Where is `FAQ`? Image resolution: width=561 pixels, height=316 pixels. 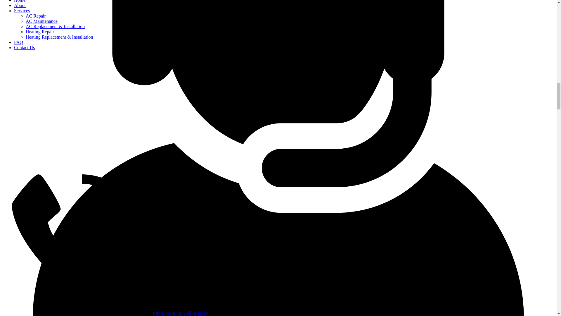 FAQ is located at coordinates (18, 42).